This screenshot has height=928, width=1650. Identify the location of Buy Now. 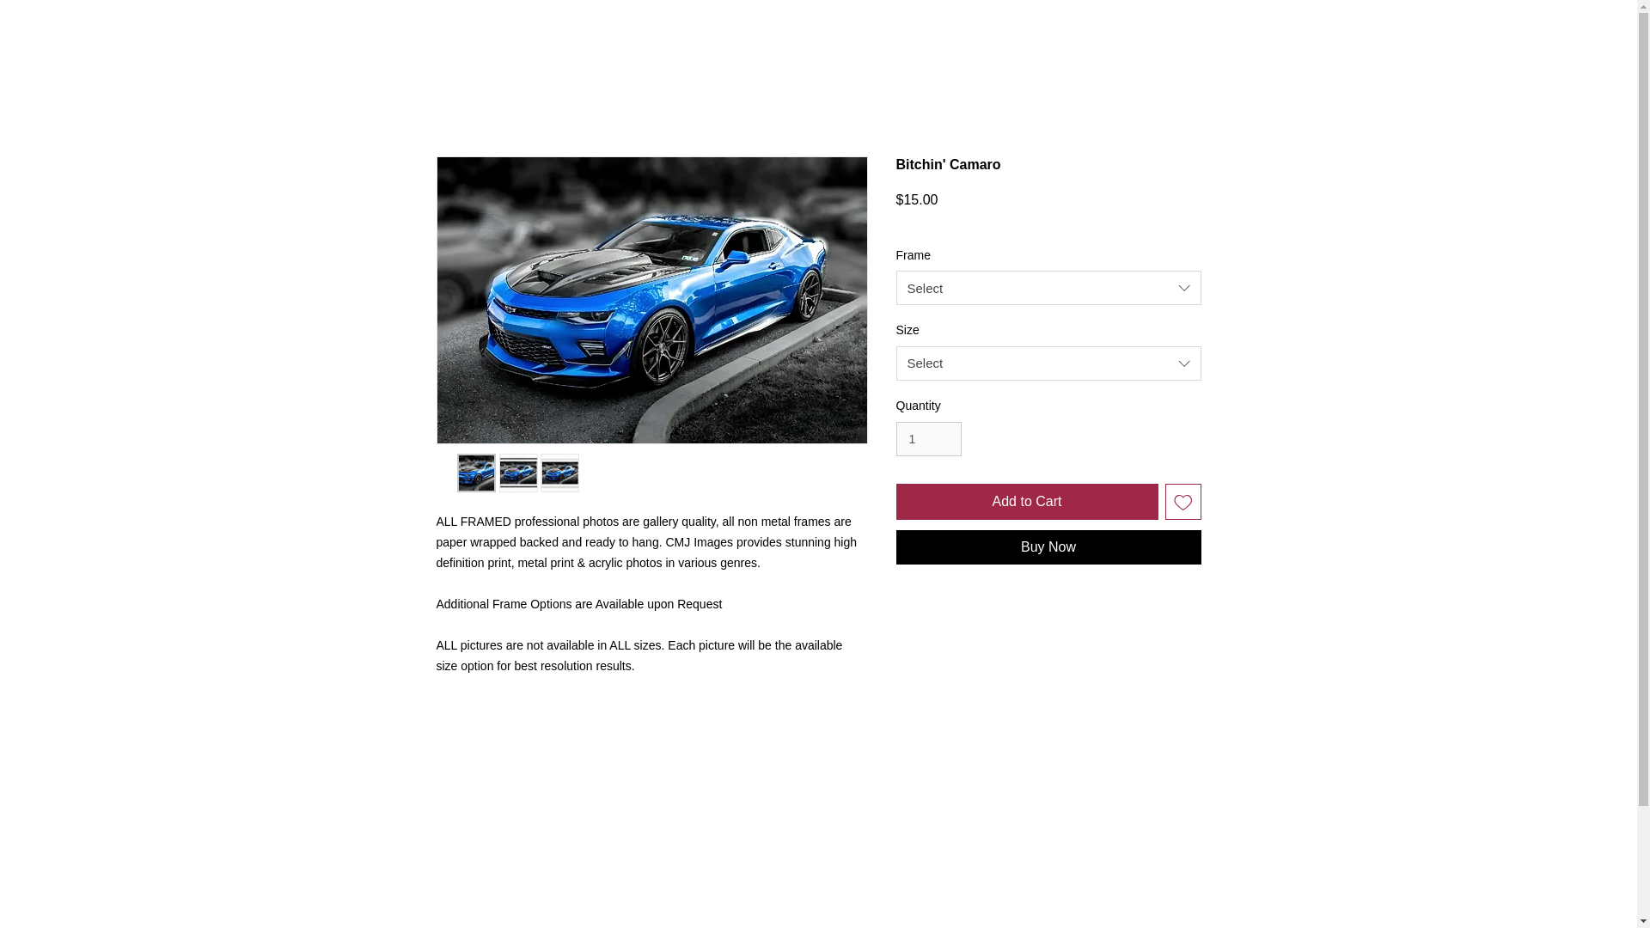
(1048, 546).